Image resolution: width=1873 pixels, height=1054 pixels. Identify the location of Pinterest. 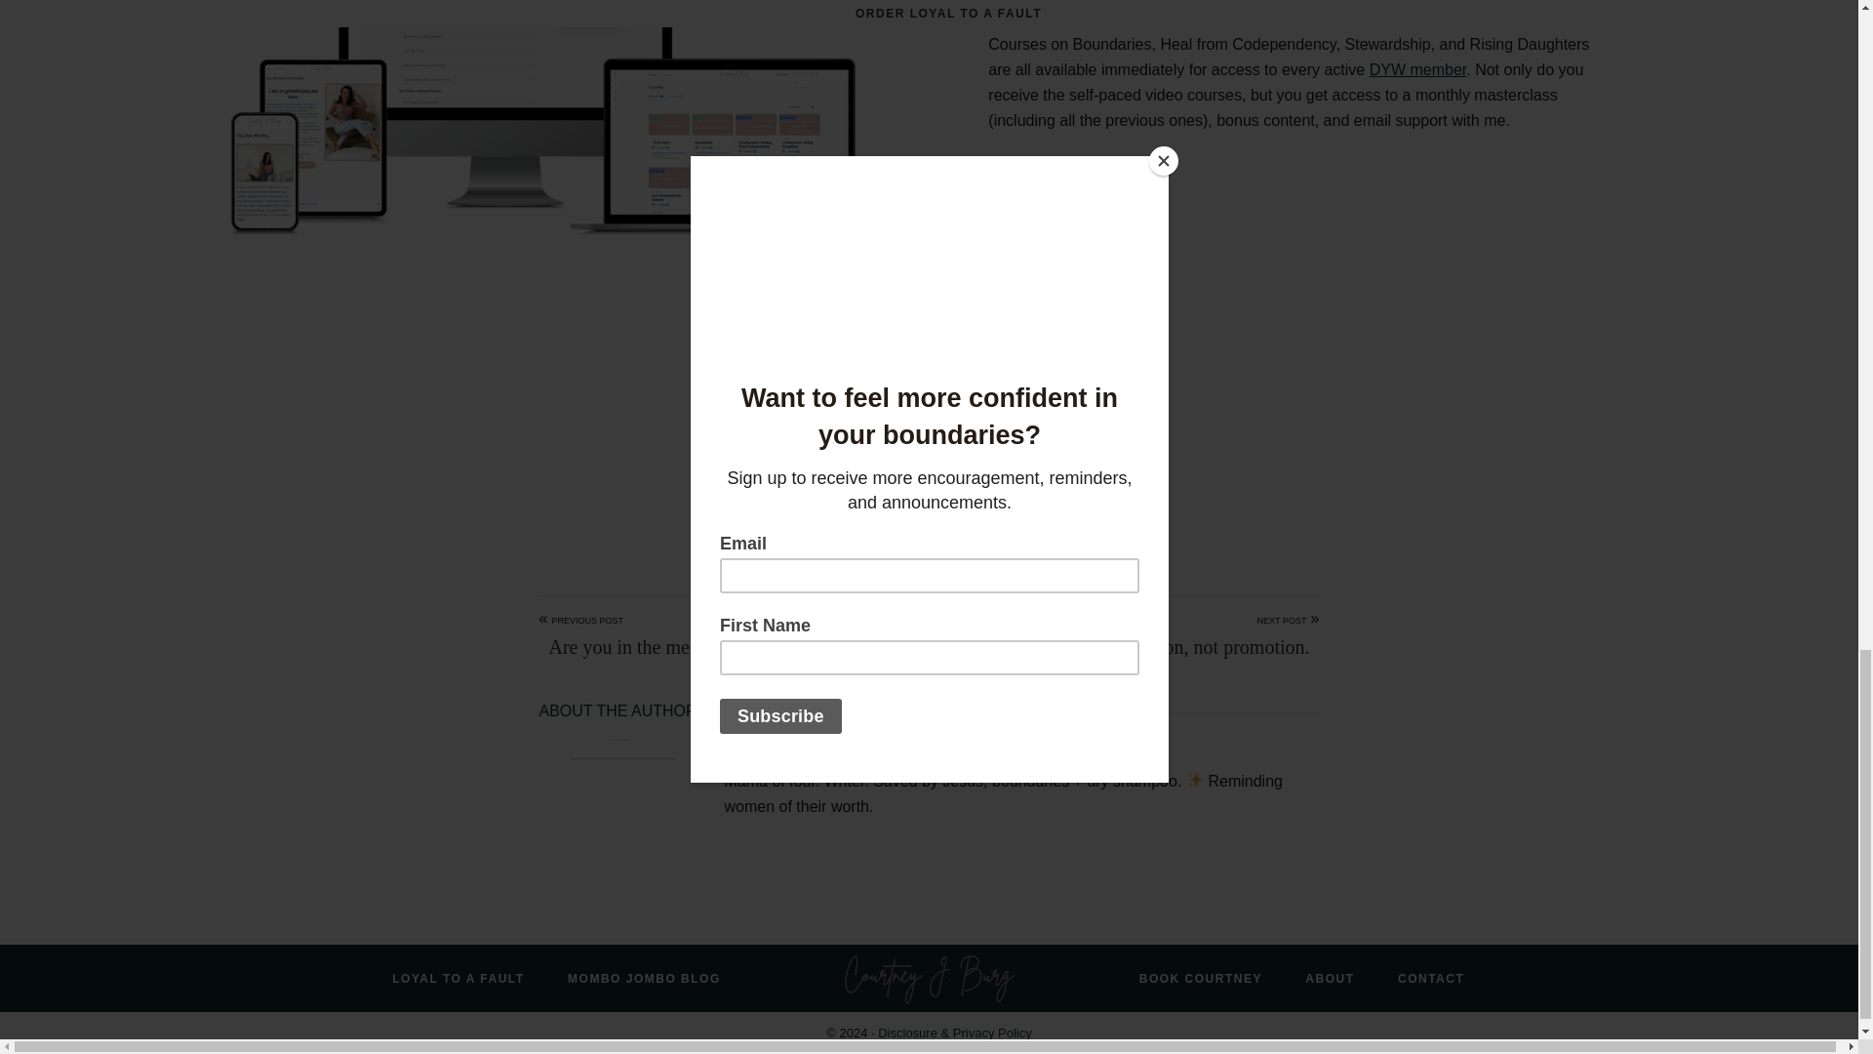
(870, 502).